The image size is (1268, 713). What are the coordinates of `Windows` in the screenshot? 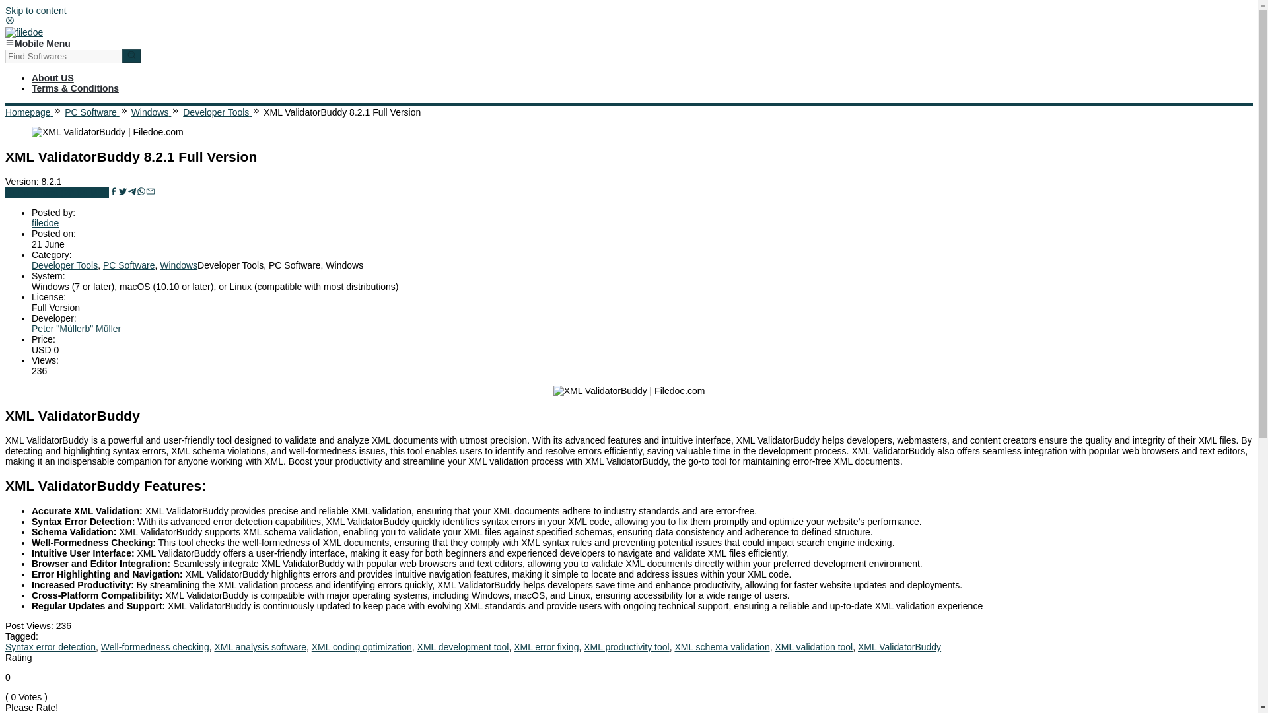 It's located at (151, 112).